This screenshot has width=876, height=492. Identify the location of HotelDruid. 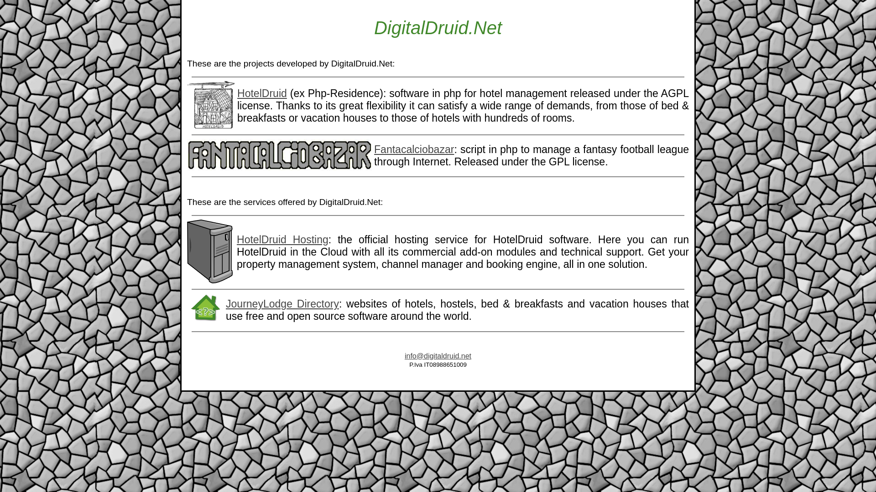
(262, 93).